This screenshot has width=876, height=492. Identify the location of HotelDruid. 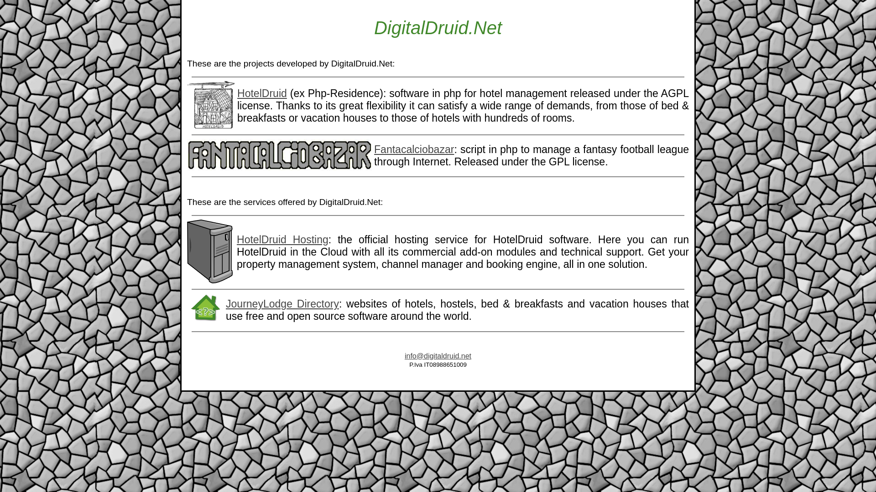
(262, 93).